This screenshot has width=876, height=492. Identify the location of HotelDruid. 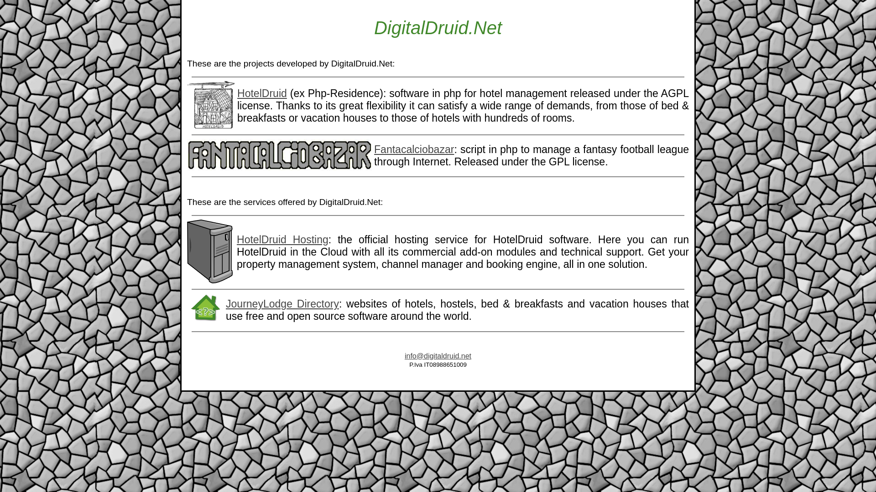
(262, 93).